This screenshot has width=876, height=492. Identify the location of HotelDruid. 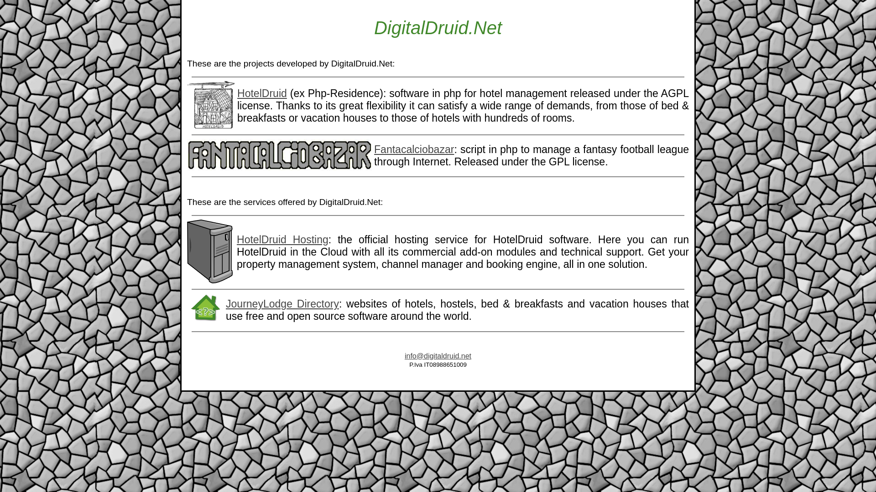
(262, 93).